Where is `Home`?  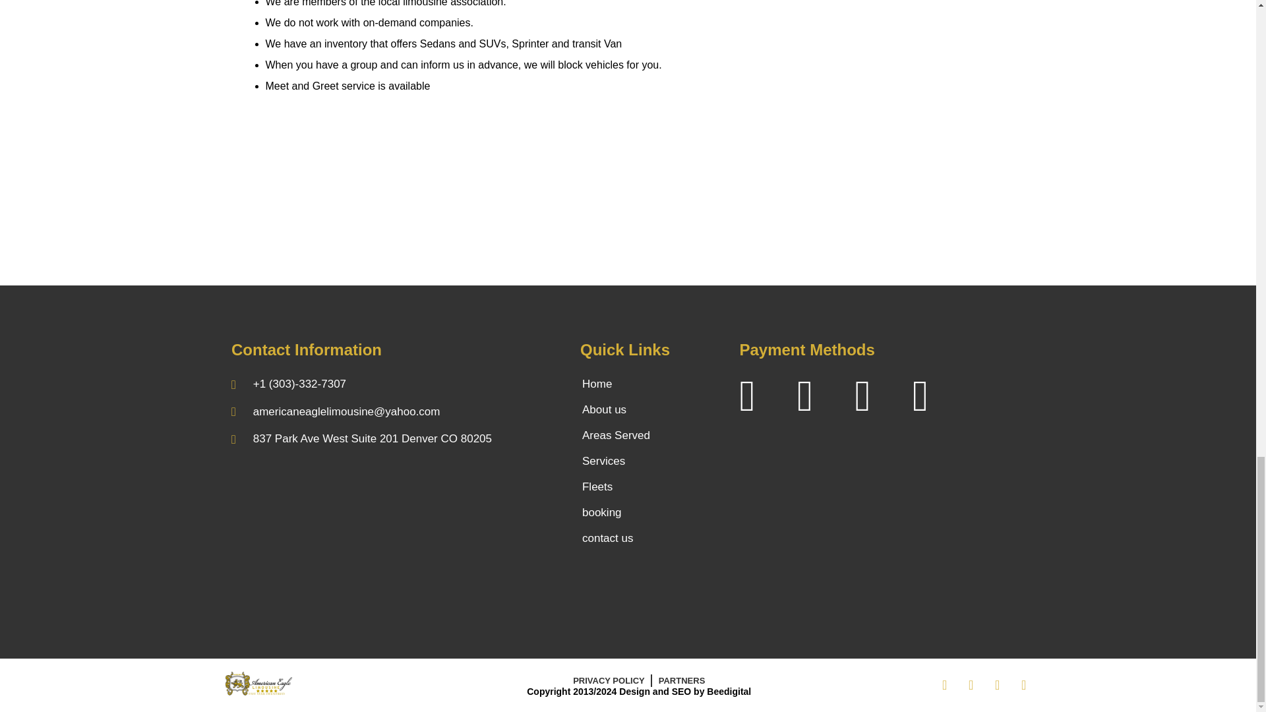
Home is located at coordinates (653, 384).